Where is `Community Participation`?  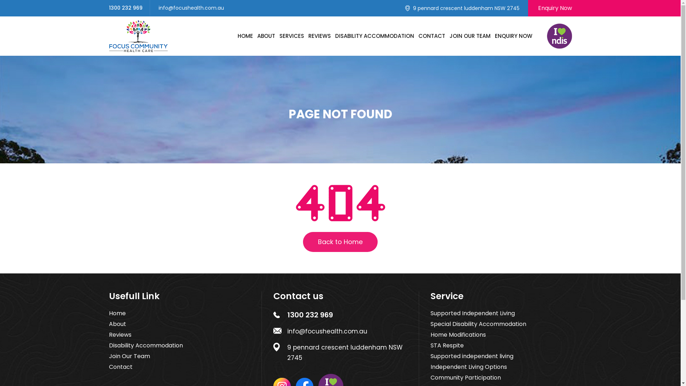 Community Participation is located at coordinates (465, 378).